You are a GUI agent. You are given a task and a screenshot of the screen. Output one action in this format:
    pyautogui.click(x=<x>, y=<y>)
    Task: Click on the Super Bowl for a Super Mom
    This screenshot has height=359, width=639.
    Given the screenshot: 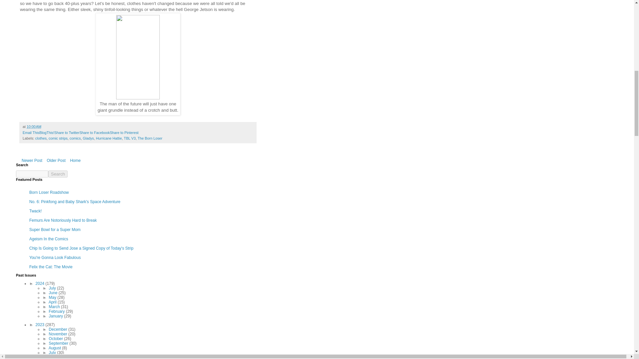 What is the action you would take?
    pyautogui.click(x=55, y=229)
    